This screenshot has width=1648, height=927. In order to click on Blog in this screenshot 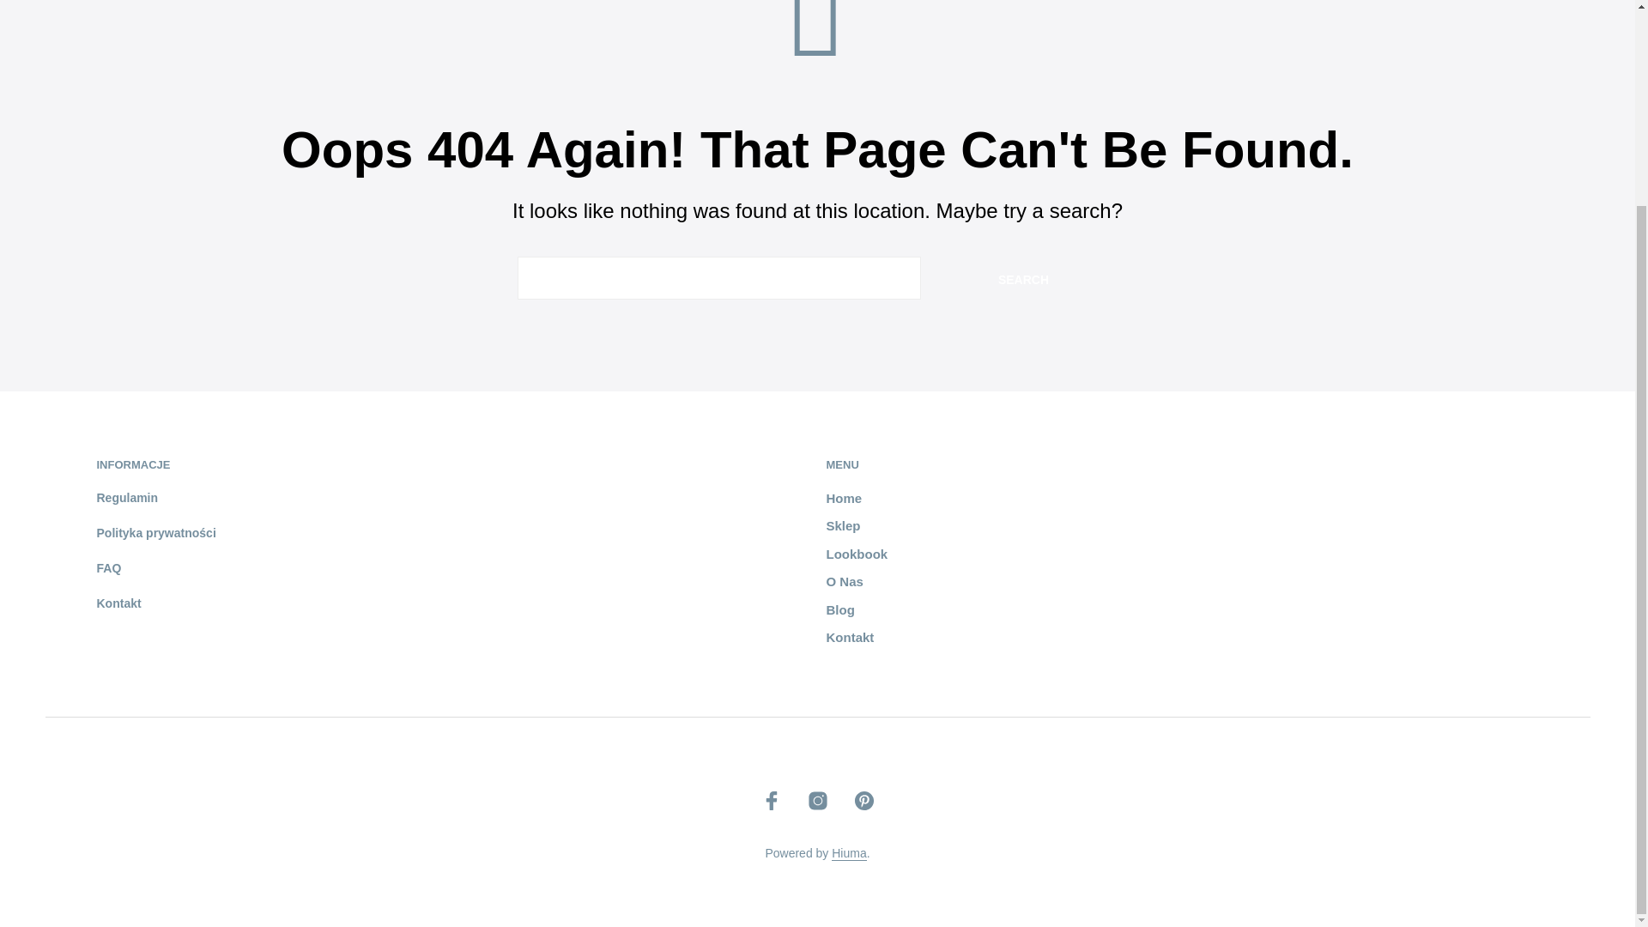, I will do `click(839, 609)`.